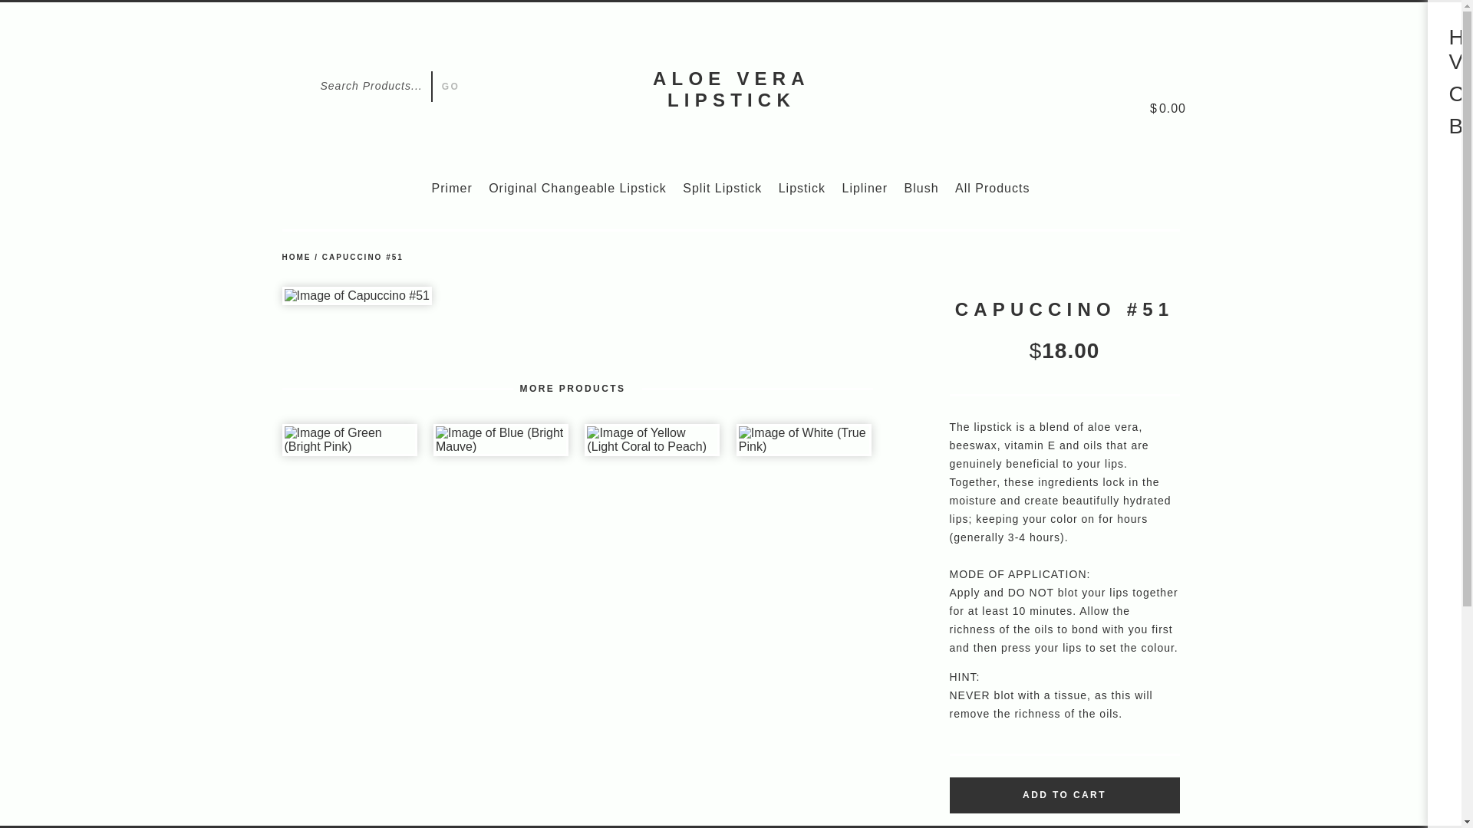 Image resolution: width=1473 pixels, height=828 pixels. Describe the element at coordinates (864, 187) in the screenshot. I see `View Lipliner` at that location.